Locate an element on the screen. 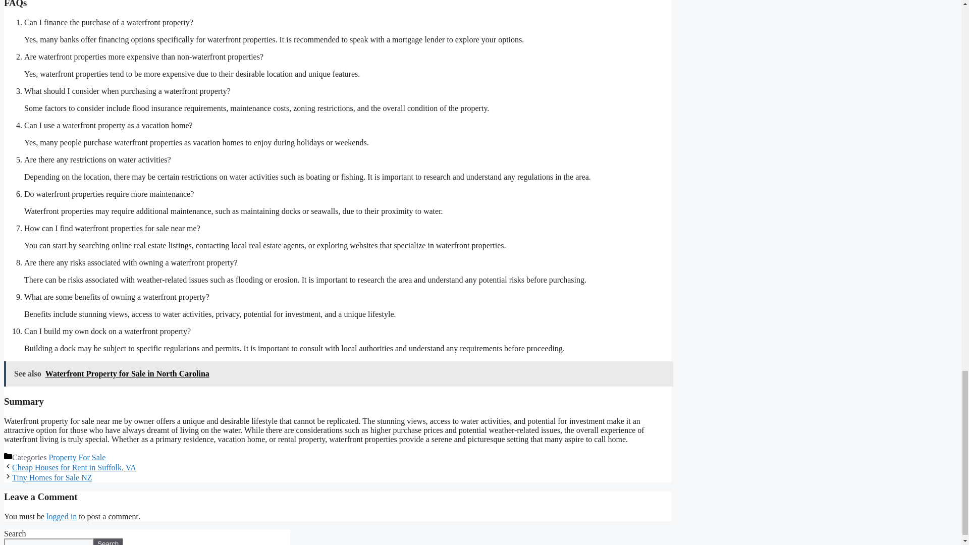 Image resolution: width=969 pixels, height=545 pixels. logged in is located at coordinates (62, 517).